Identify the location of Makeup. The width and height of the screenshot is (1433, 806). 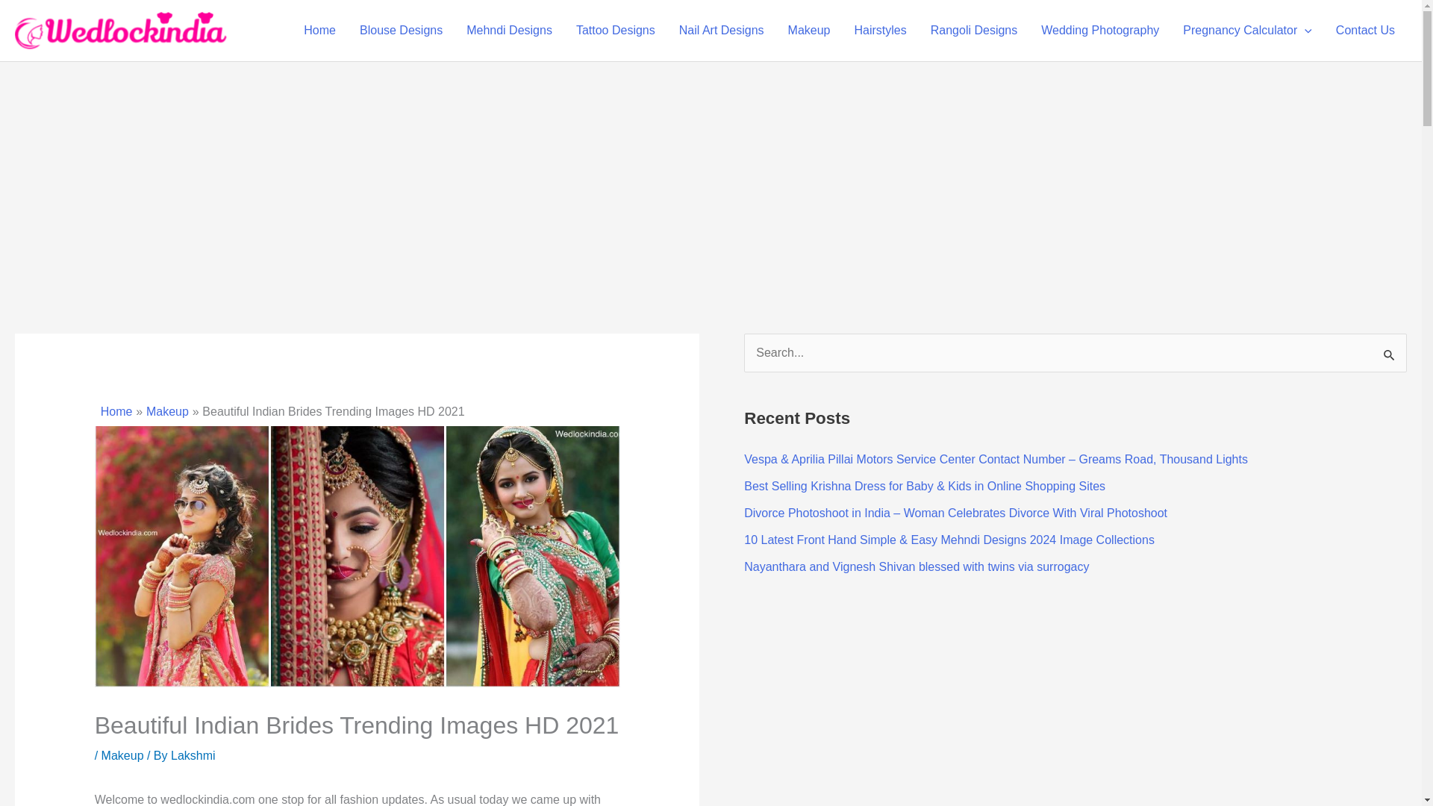
(809, 30).